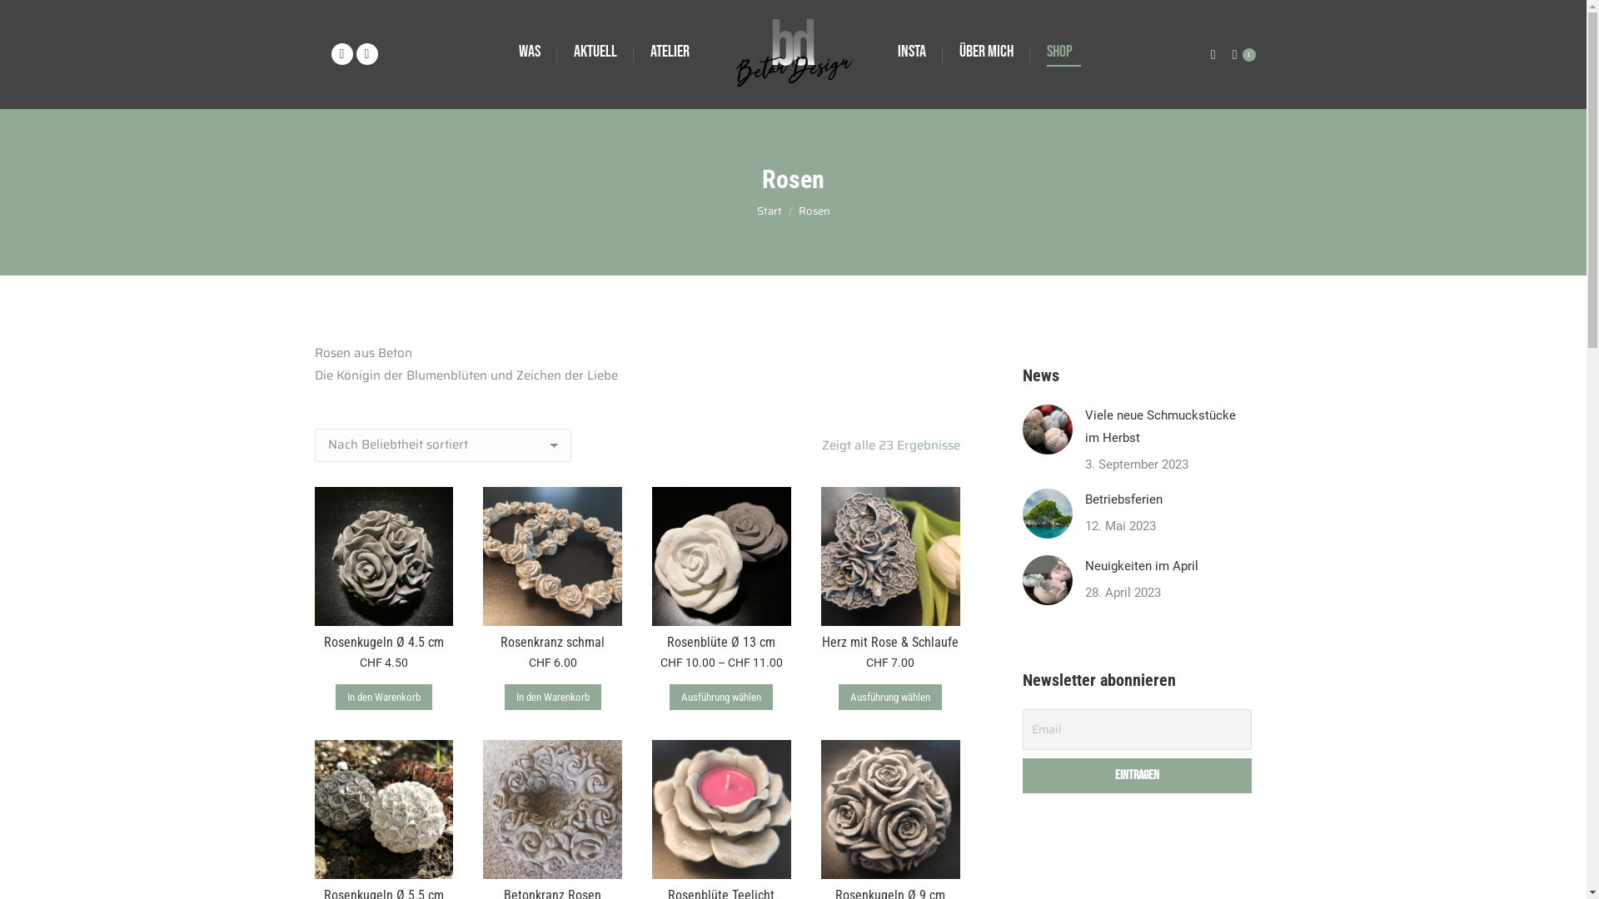 The image size is (1599, 899). I want to click on Los!, so click(25, 19).